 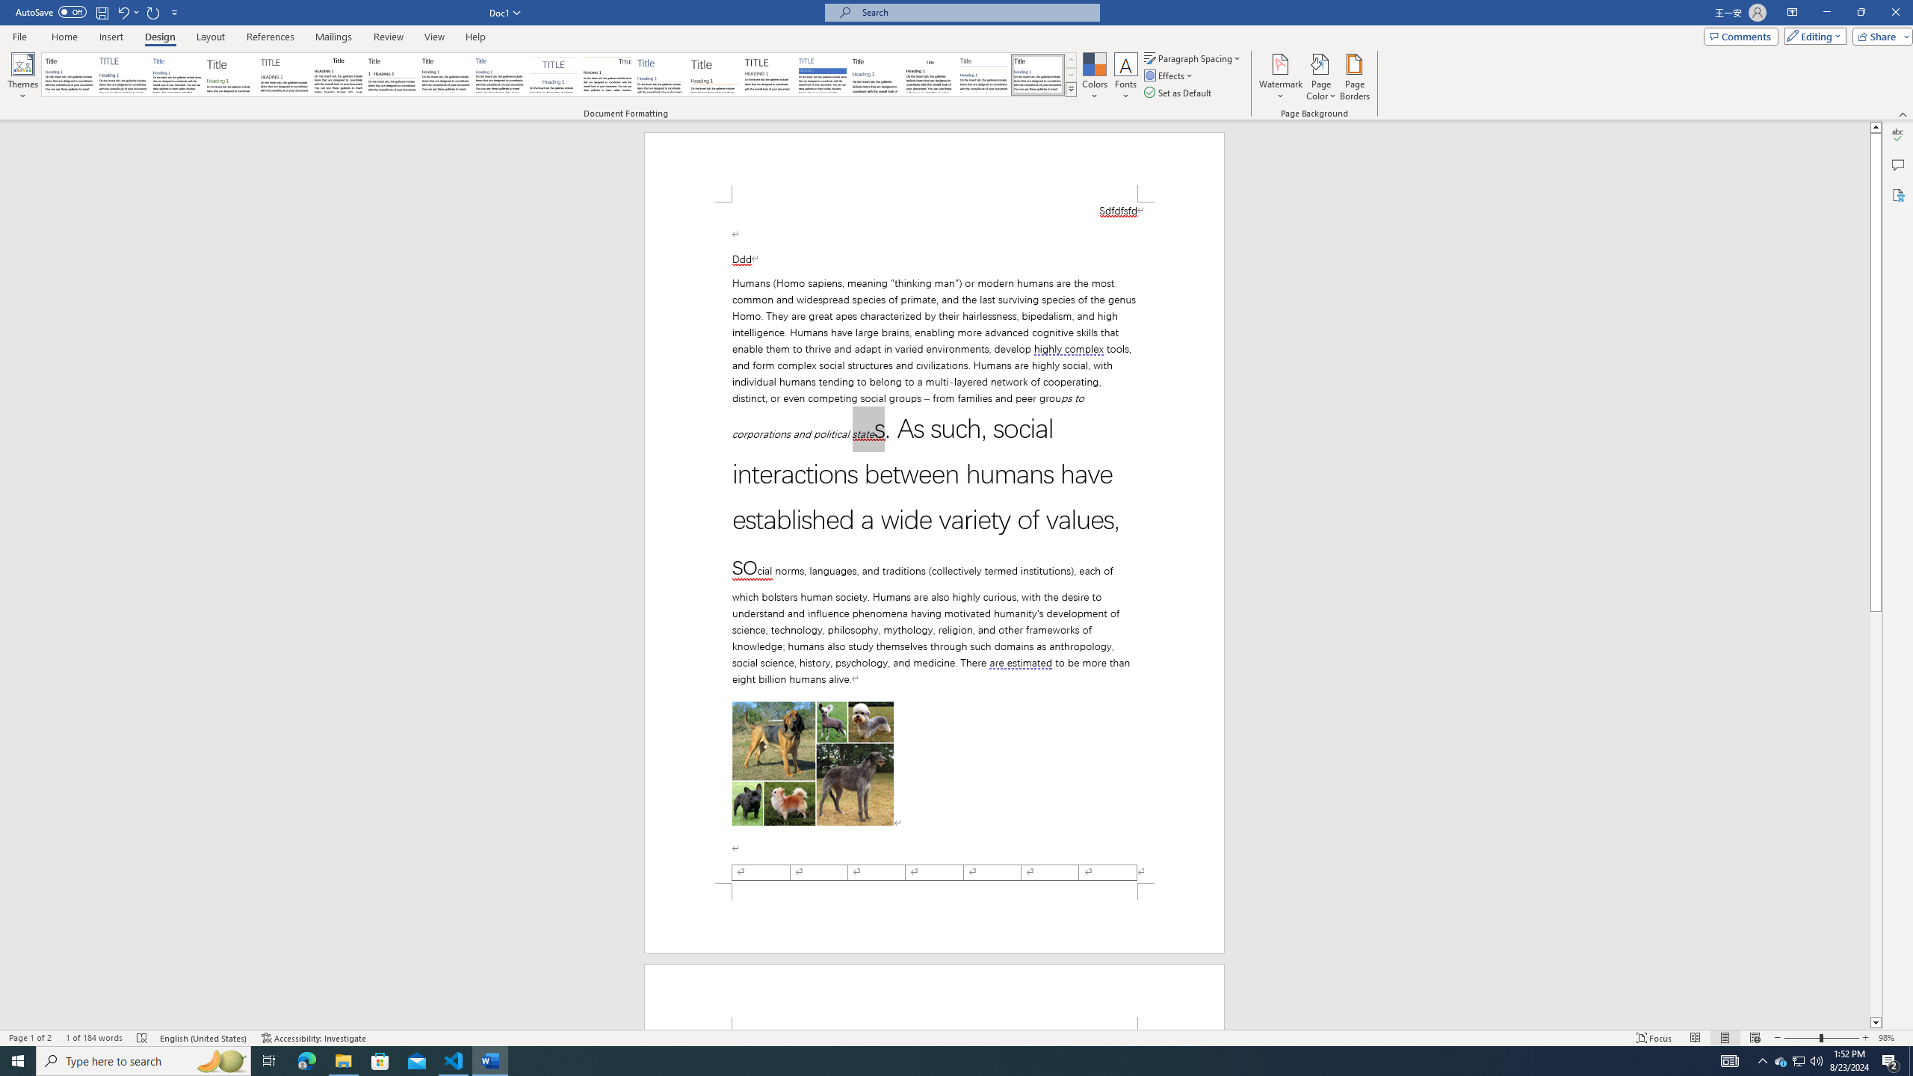 I want to click on Save, so click(x=102, y=12).